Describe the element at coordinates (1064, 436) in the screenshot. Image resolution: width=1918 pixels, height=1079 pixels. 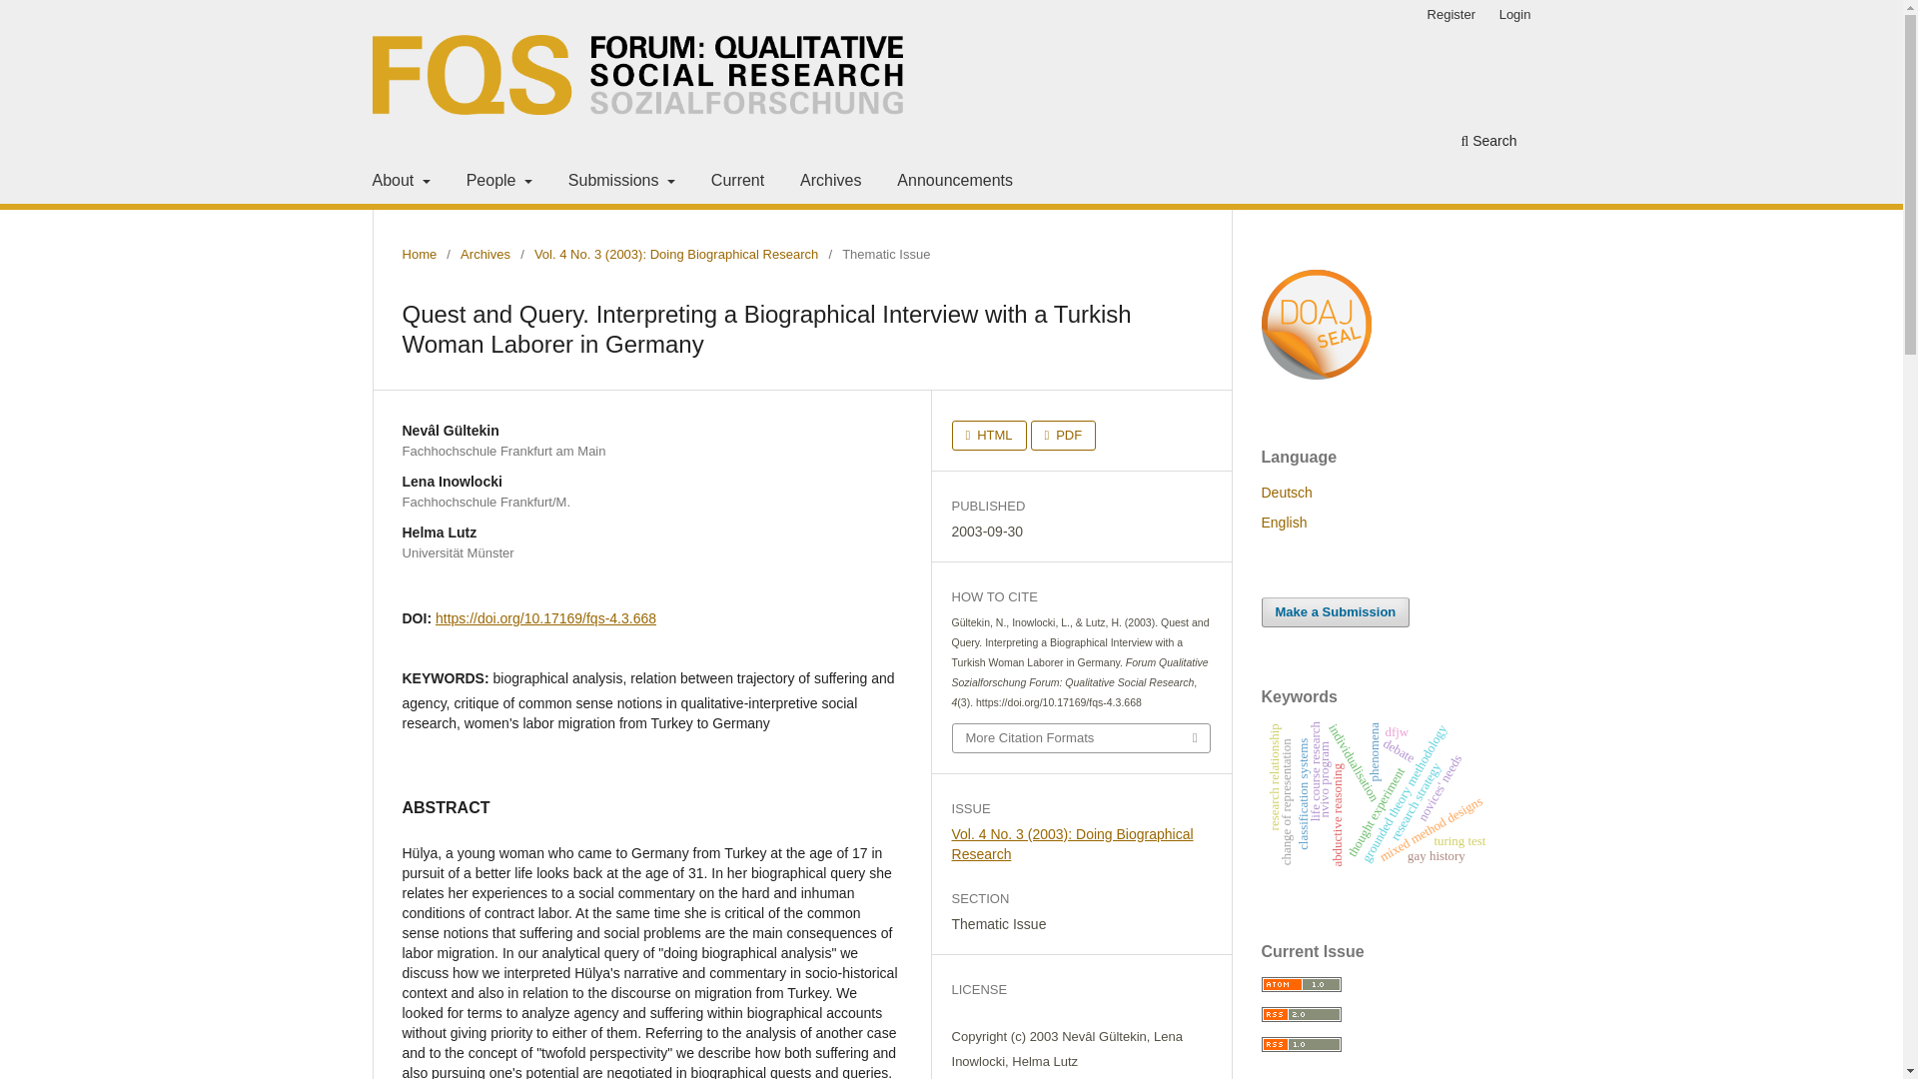
I see `PDF` at that location.